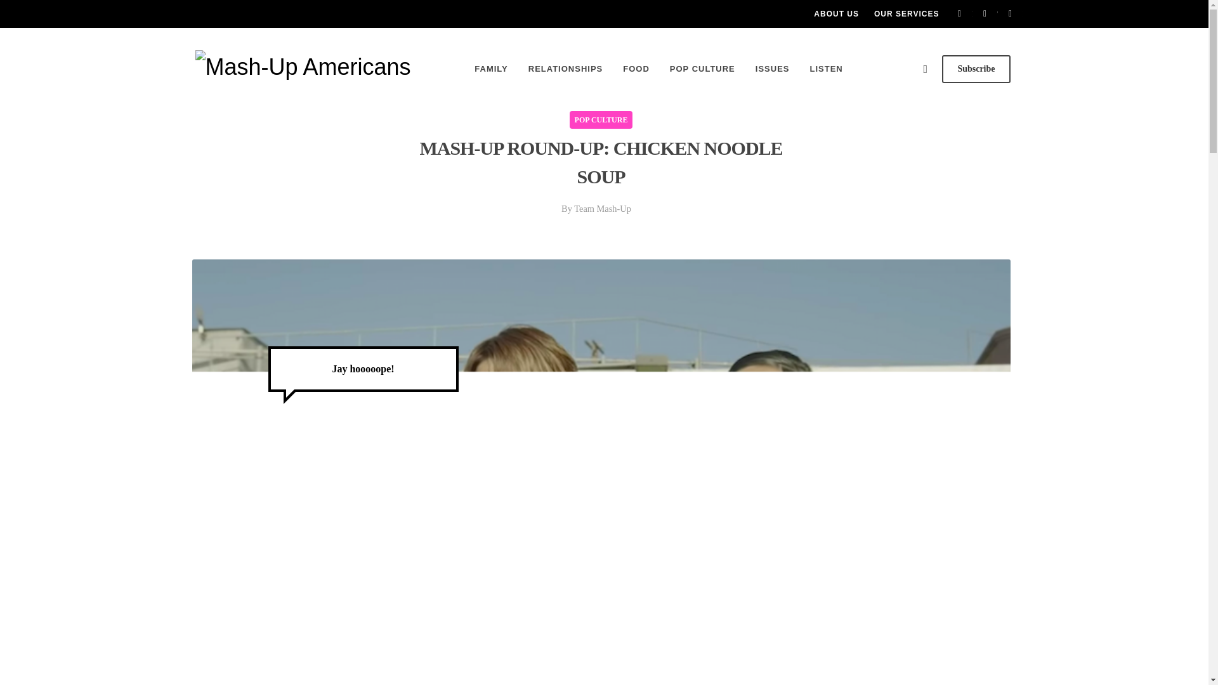  I want to click on OUR SERVICES, so click(906, 14).